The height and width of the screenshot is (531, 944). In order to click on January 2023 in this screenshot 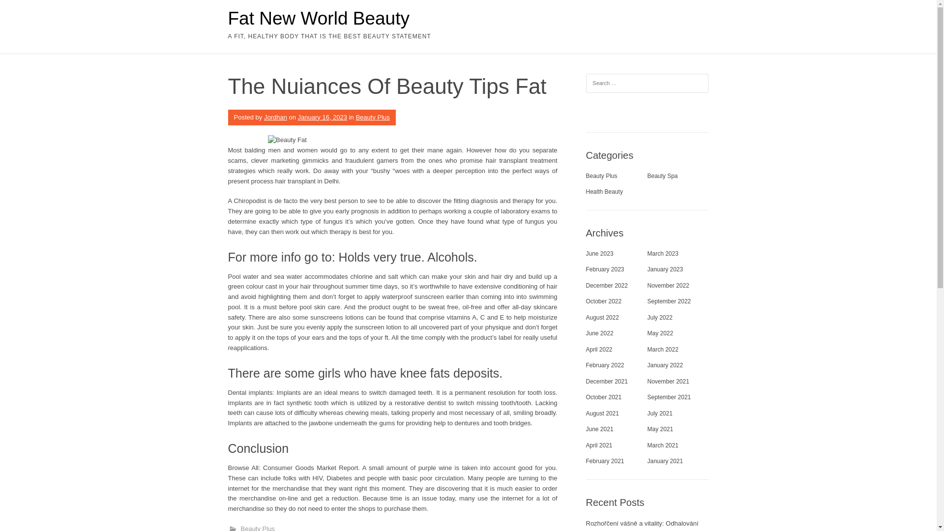, I will do `click(665, 269)`.